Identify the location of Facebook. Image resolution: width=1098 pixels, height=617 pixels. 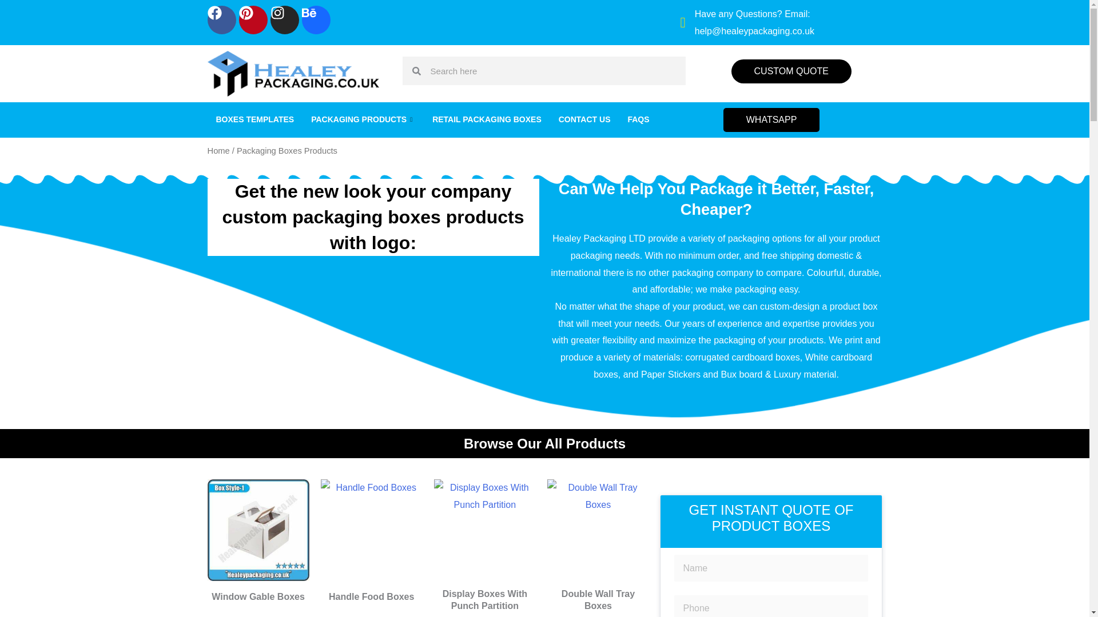
(221, 19).